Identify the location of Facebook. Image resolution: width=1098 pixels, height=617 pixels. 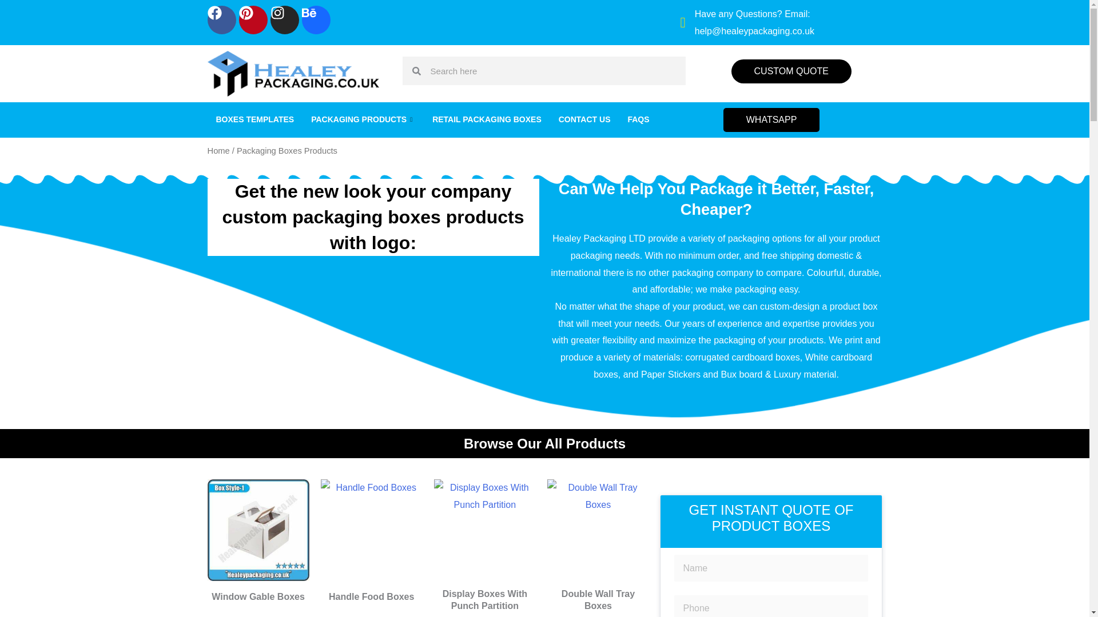
(221, 19).